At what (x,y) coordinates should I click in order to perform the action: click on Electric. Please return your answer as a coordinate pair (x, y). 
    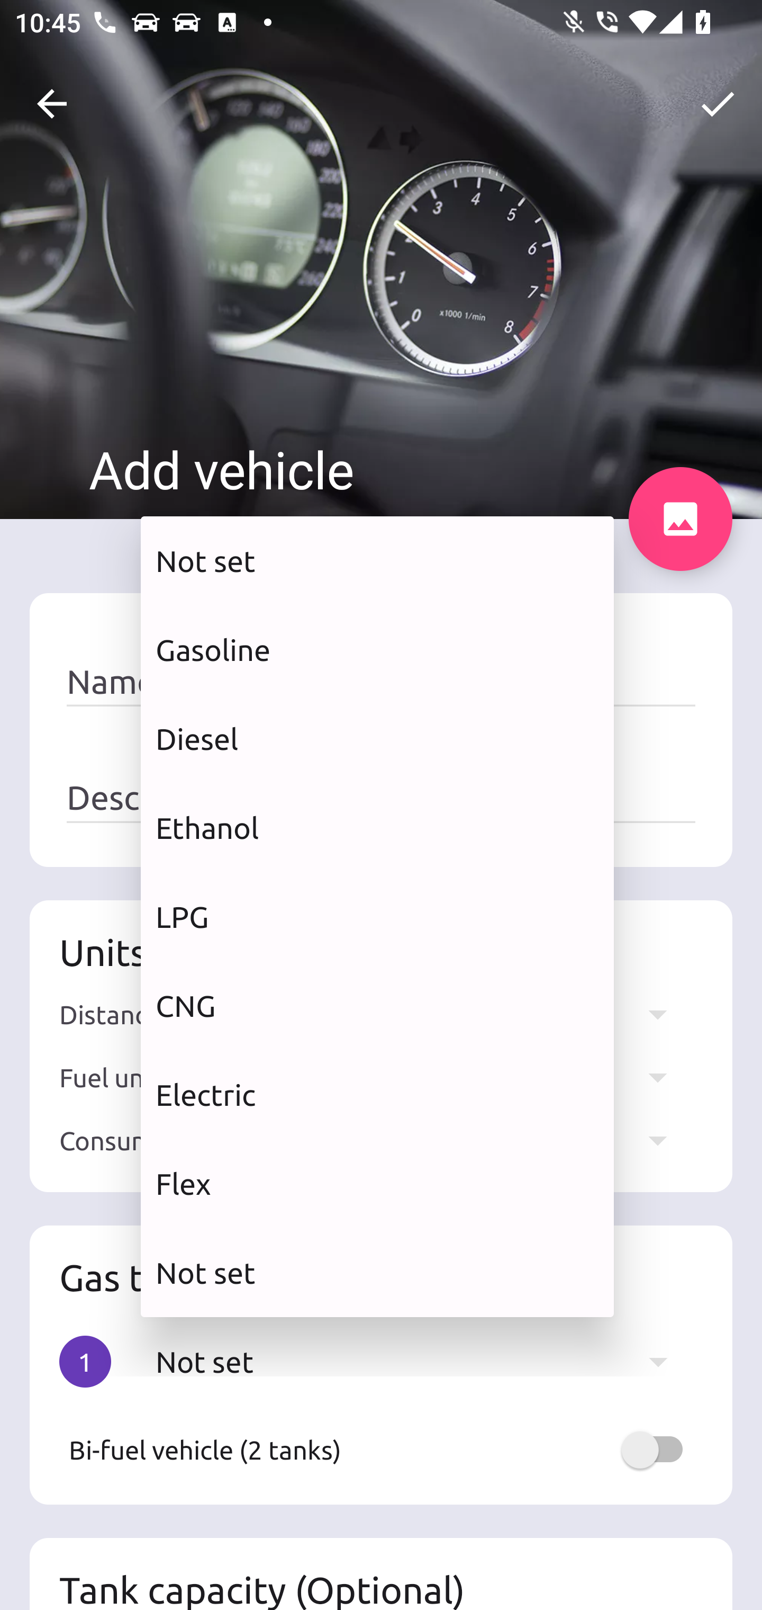
    Looking at the image, I should click on (377, 1095).